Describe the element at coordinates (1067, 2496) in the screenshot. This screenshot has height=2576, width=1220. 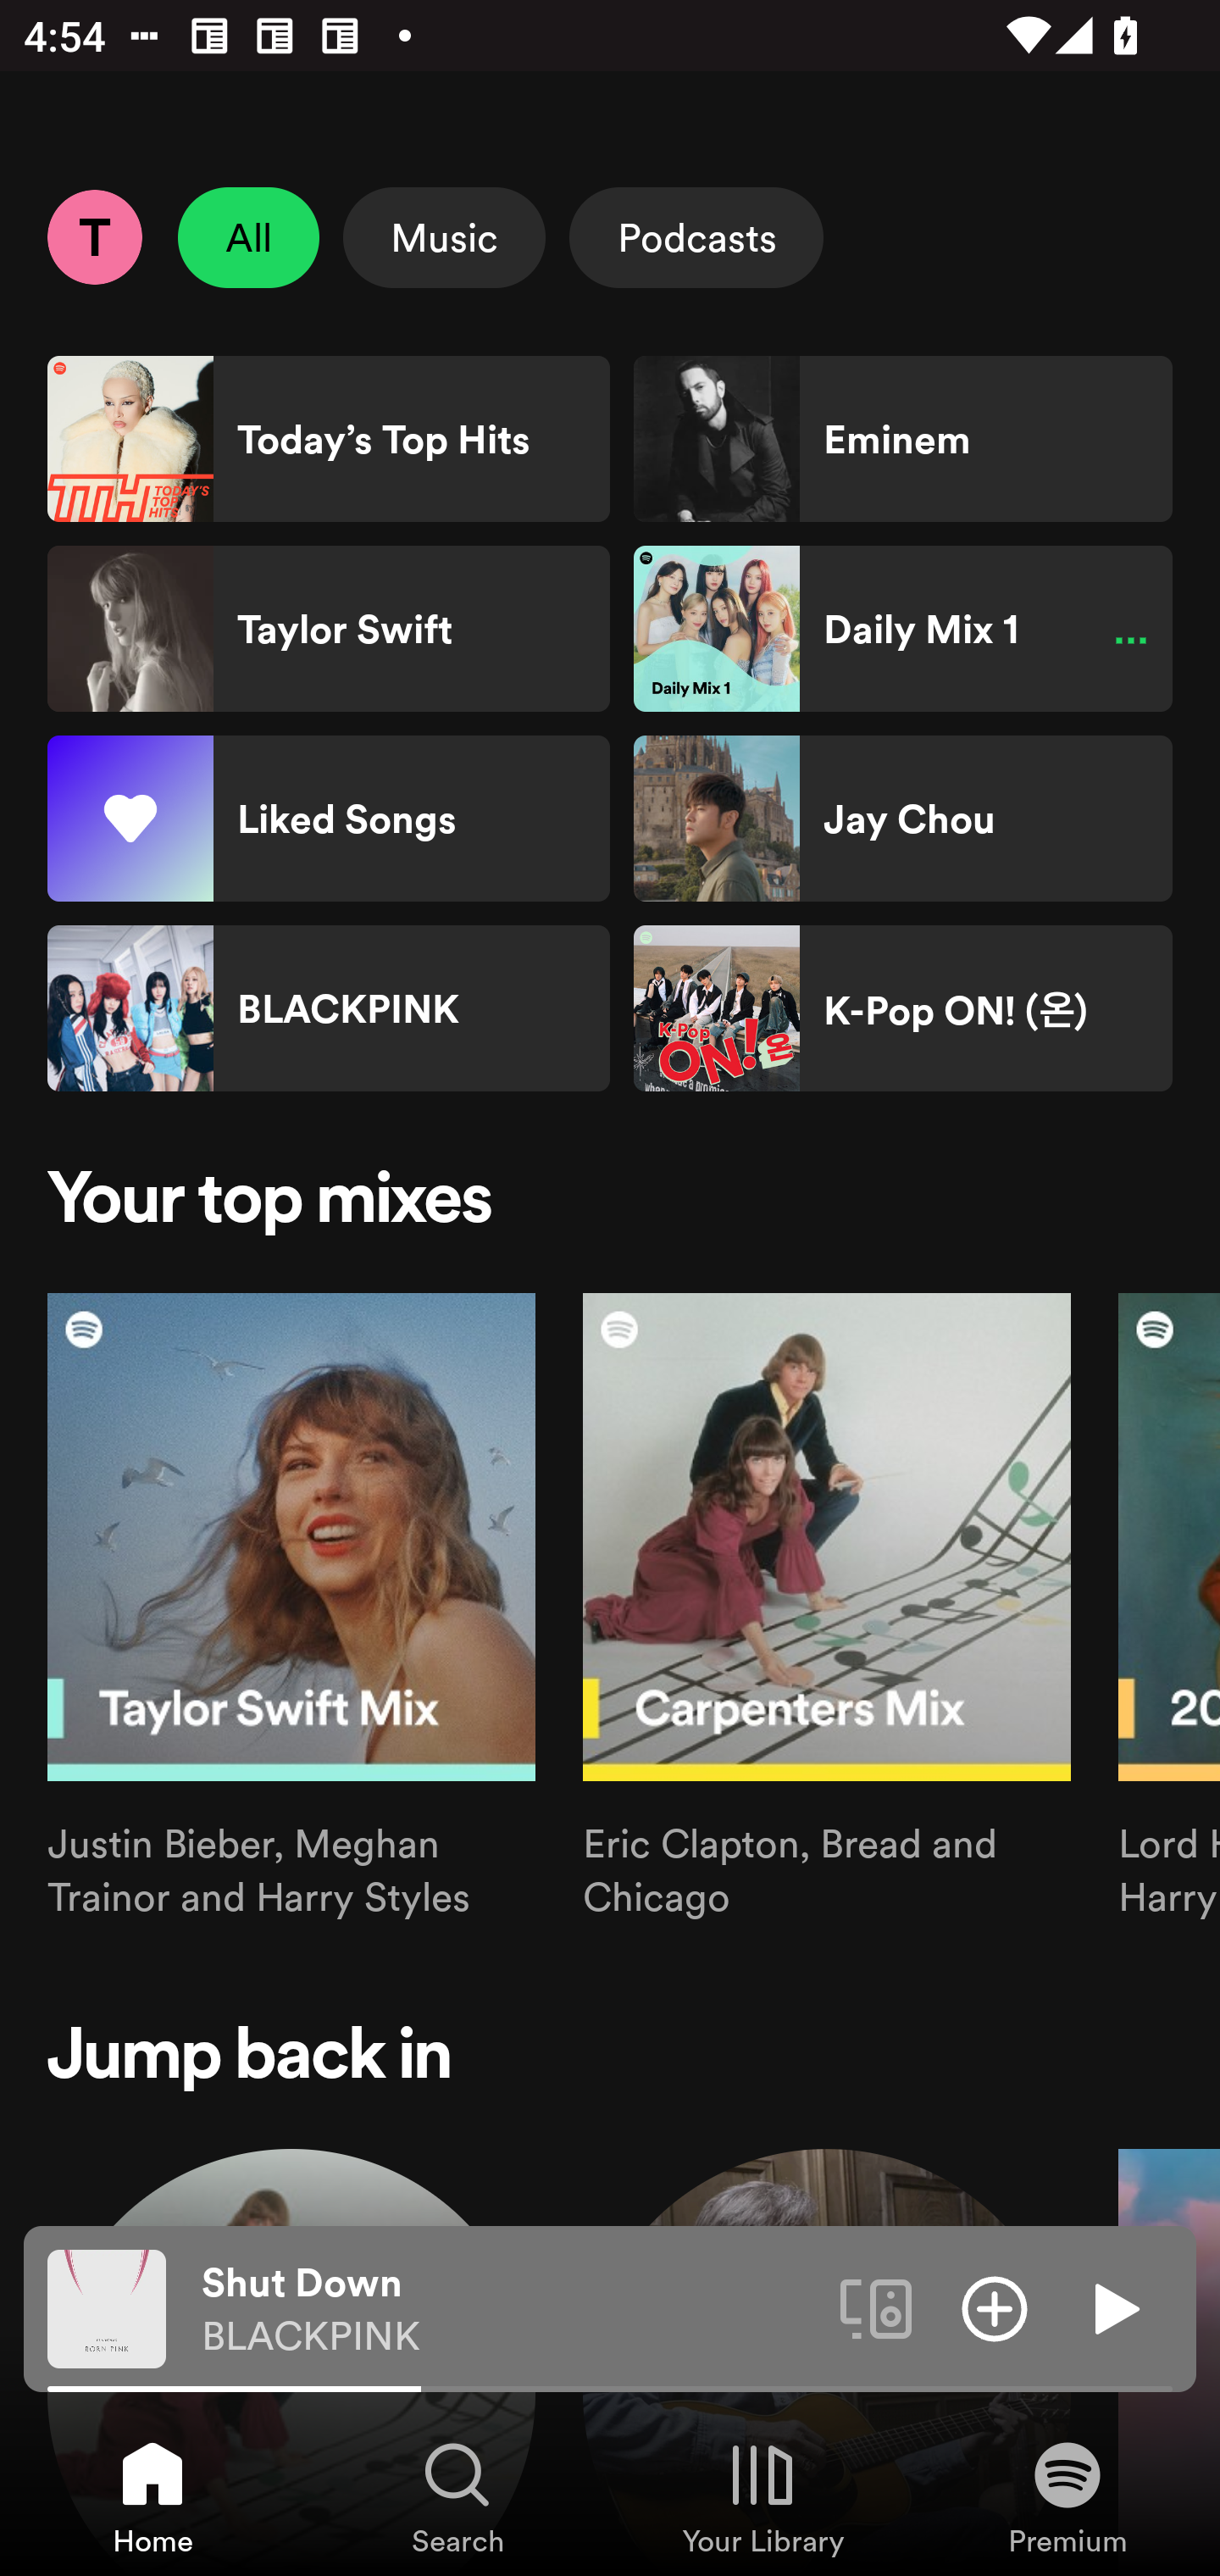
I see `Premium, Tab 4 of 4 Premium Premium` at that location.